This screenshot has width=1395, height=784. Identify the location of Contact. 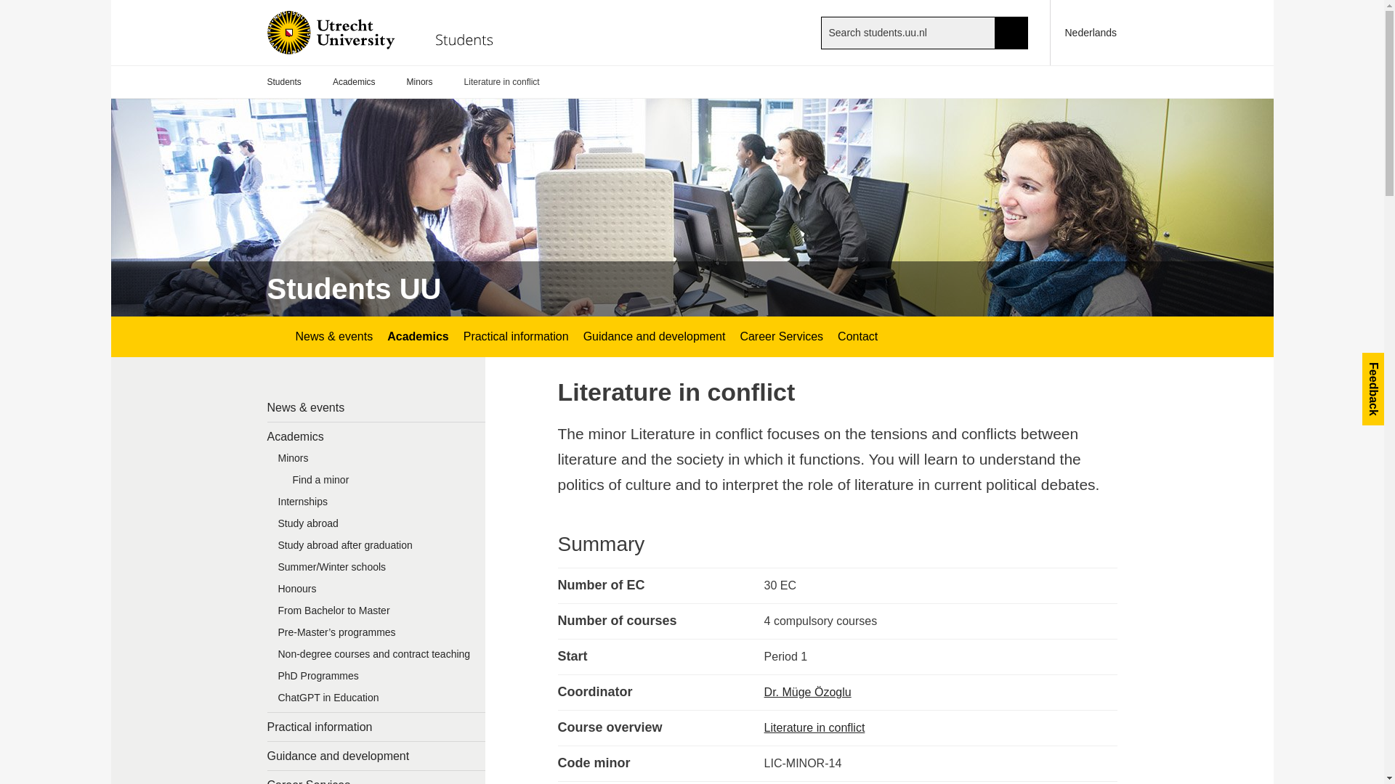
(857, 337).